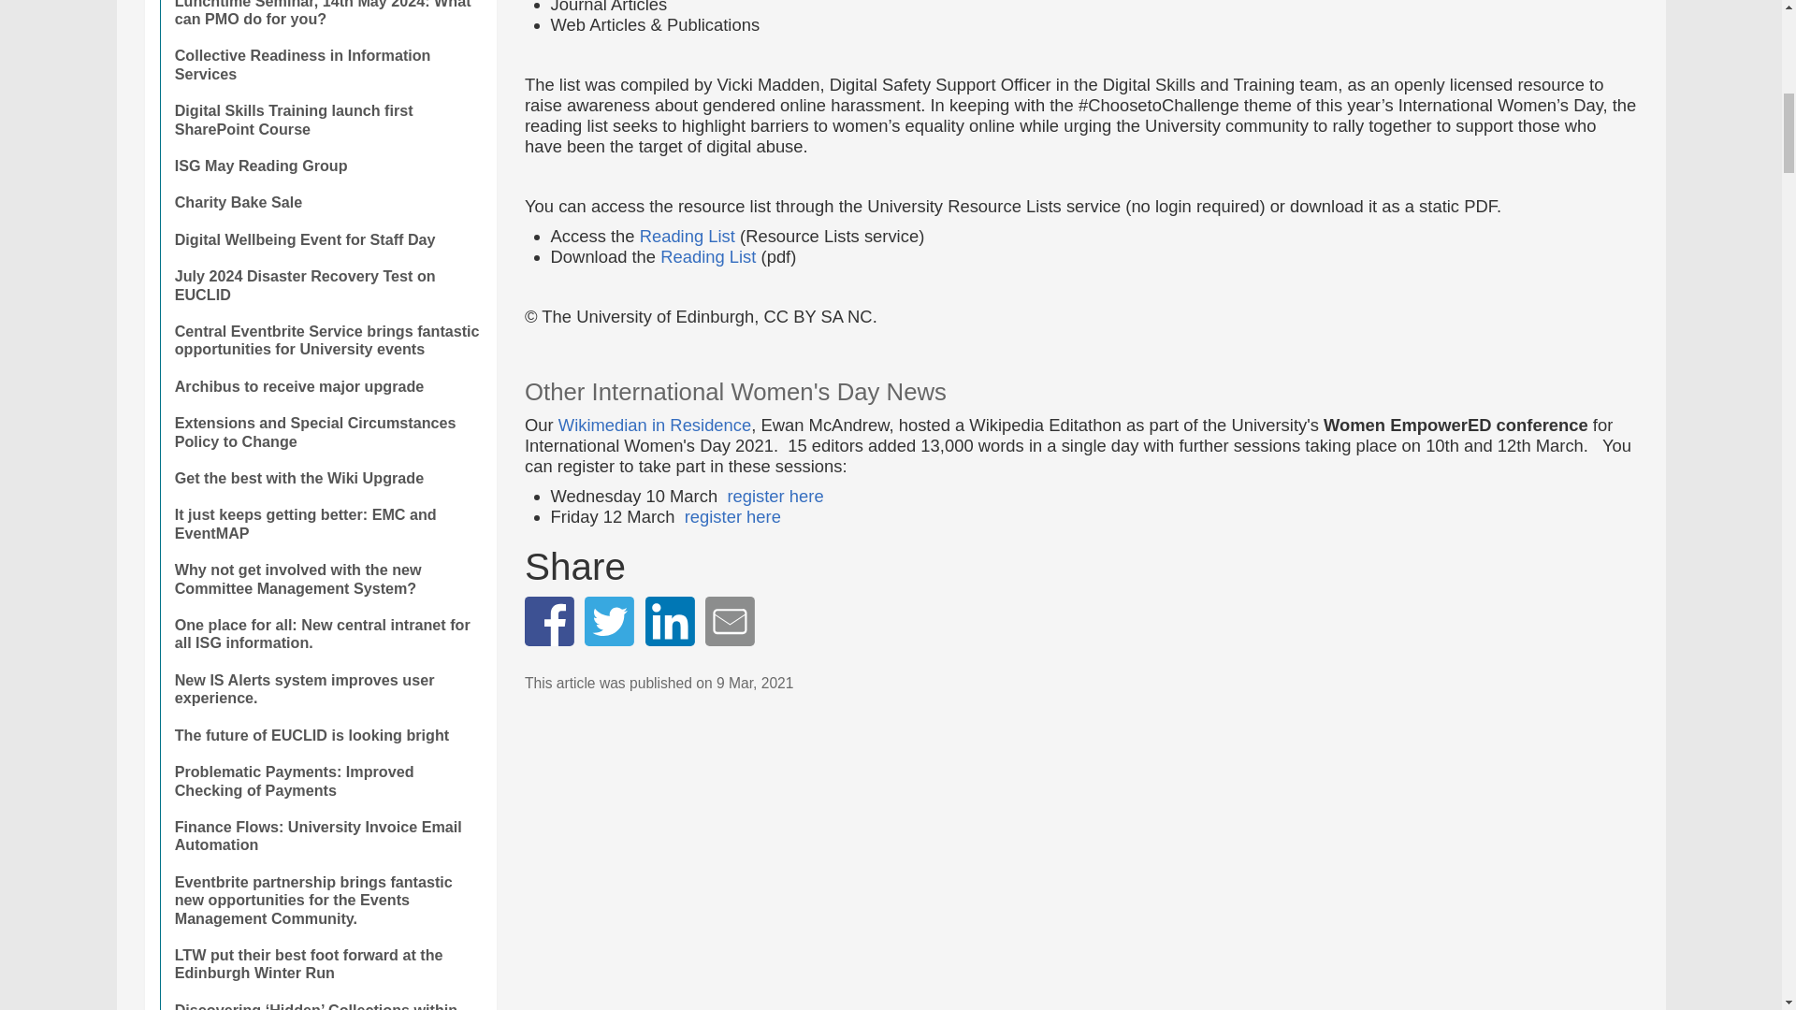 The image size is (1796, 1010). I want to click on It just keeps getting better: EMC and EventMAP, so click(327, 524).